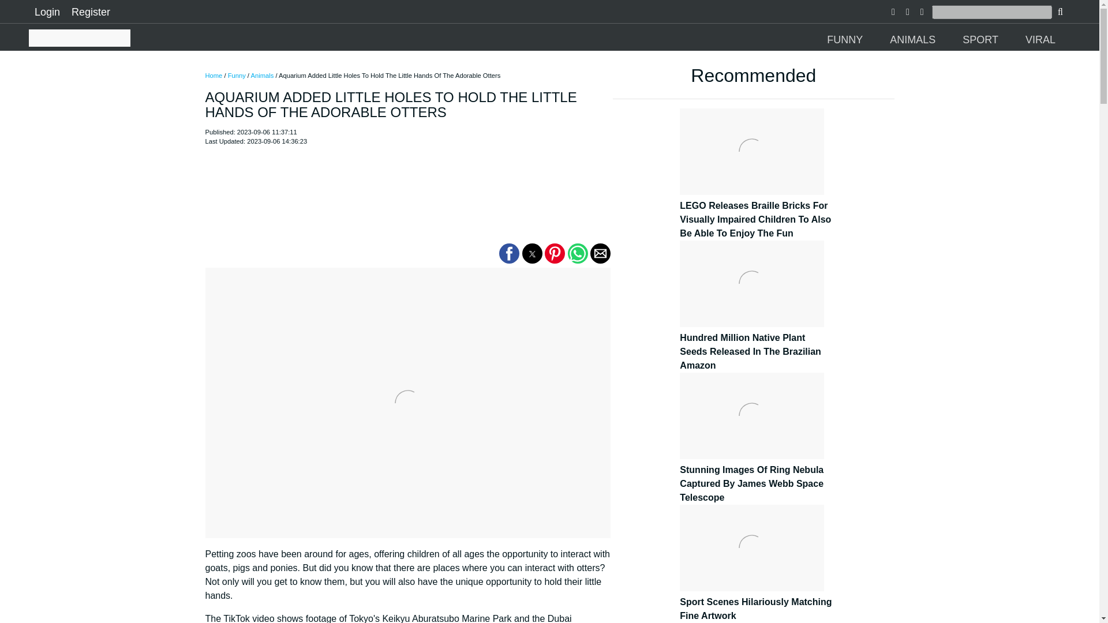  Describe the element at coordinates (756, 603) in the screenshot. I see `Sport Scenes Hilariously Matching Fine Artwork` at that location.